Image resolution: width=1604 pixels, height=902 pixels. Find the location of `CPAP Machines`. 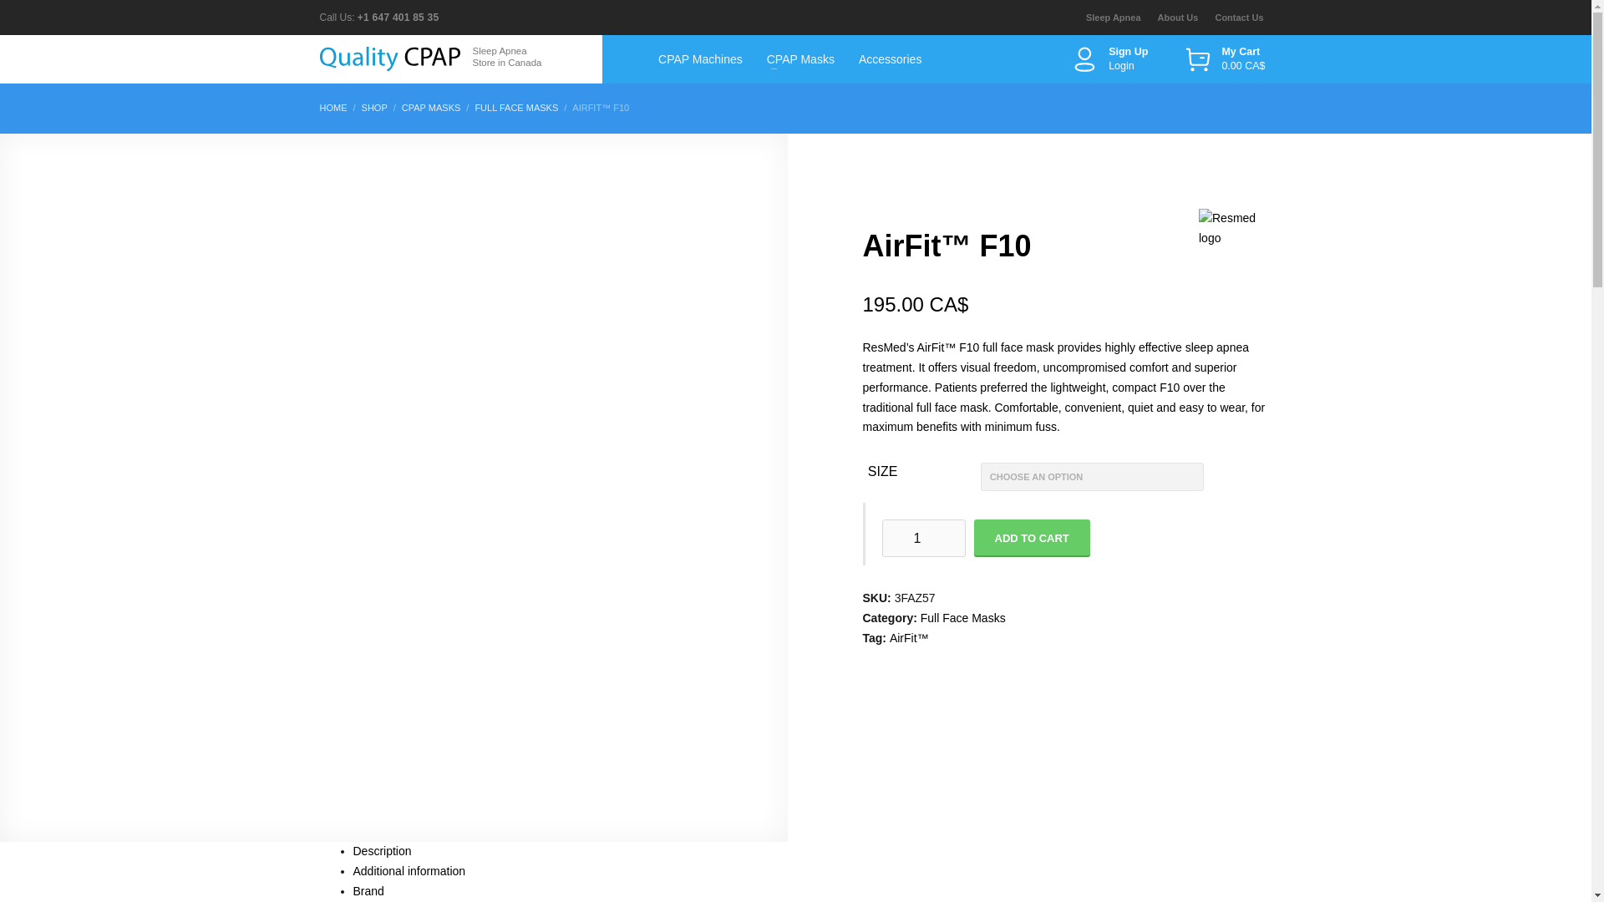

CPAP Machines is located at coordinates (700, 59).